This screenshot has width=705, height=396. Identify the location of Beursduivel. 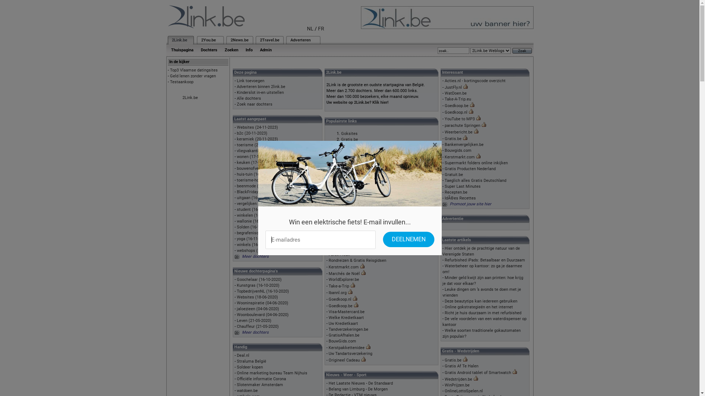
(352, 157).